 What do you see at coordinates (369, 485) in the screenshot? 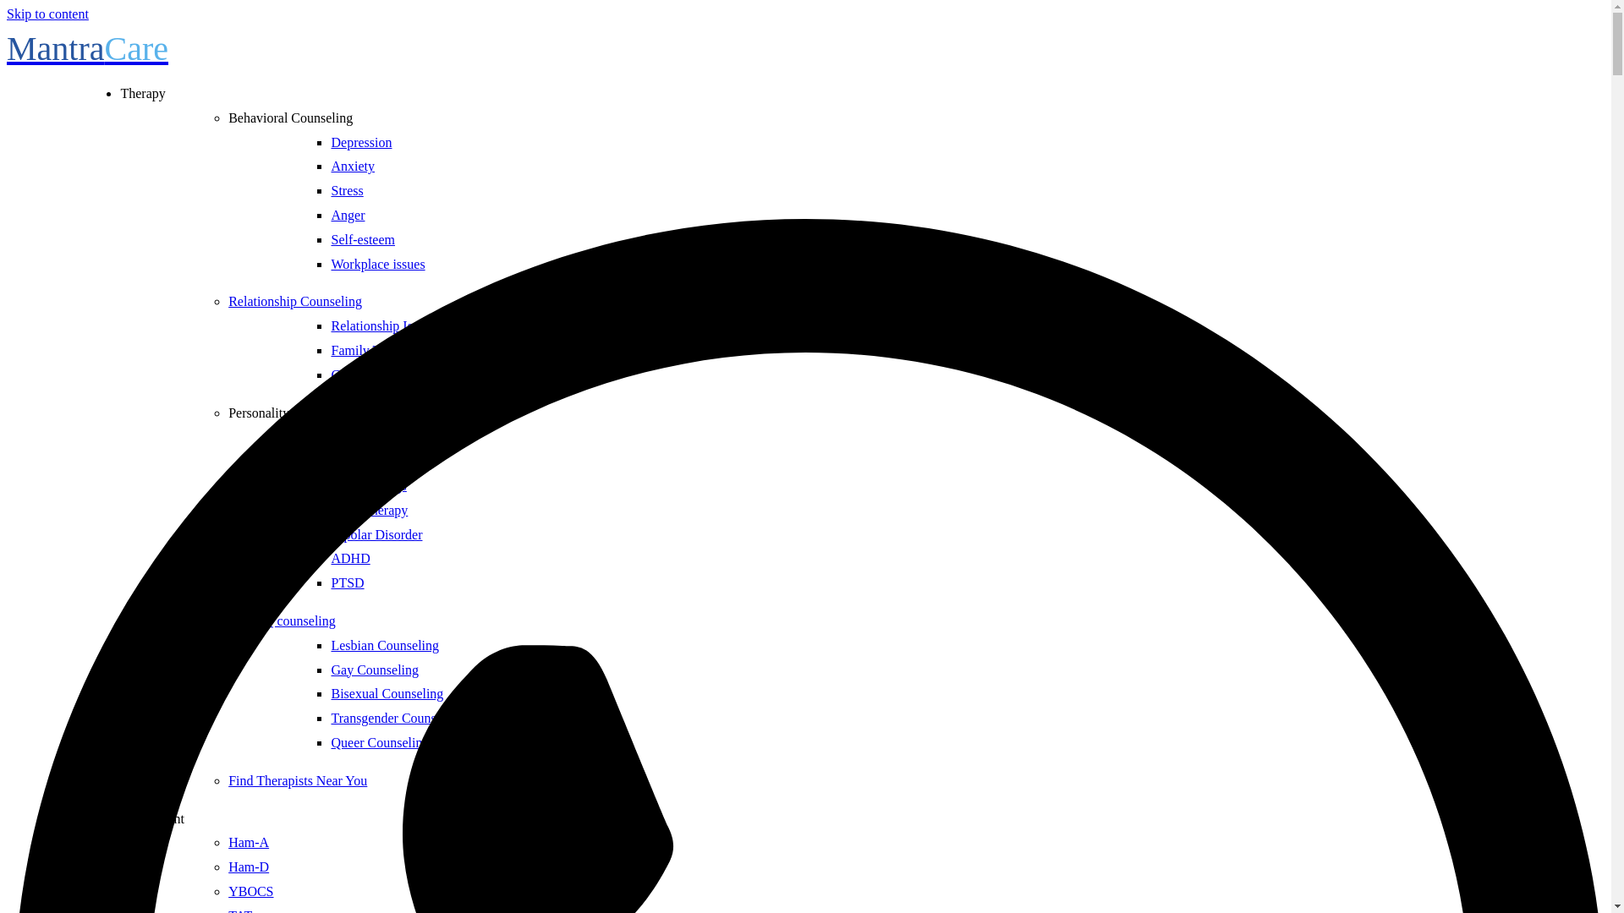
I see `Mood Swings` at bounding box center [369, 485].